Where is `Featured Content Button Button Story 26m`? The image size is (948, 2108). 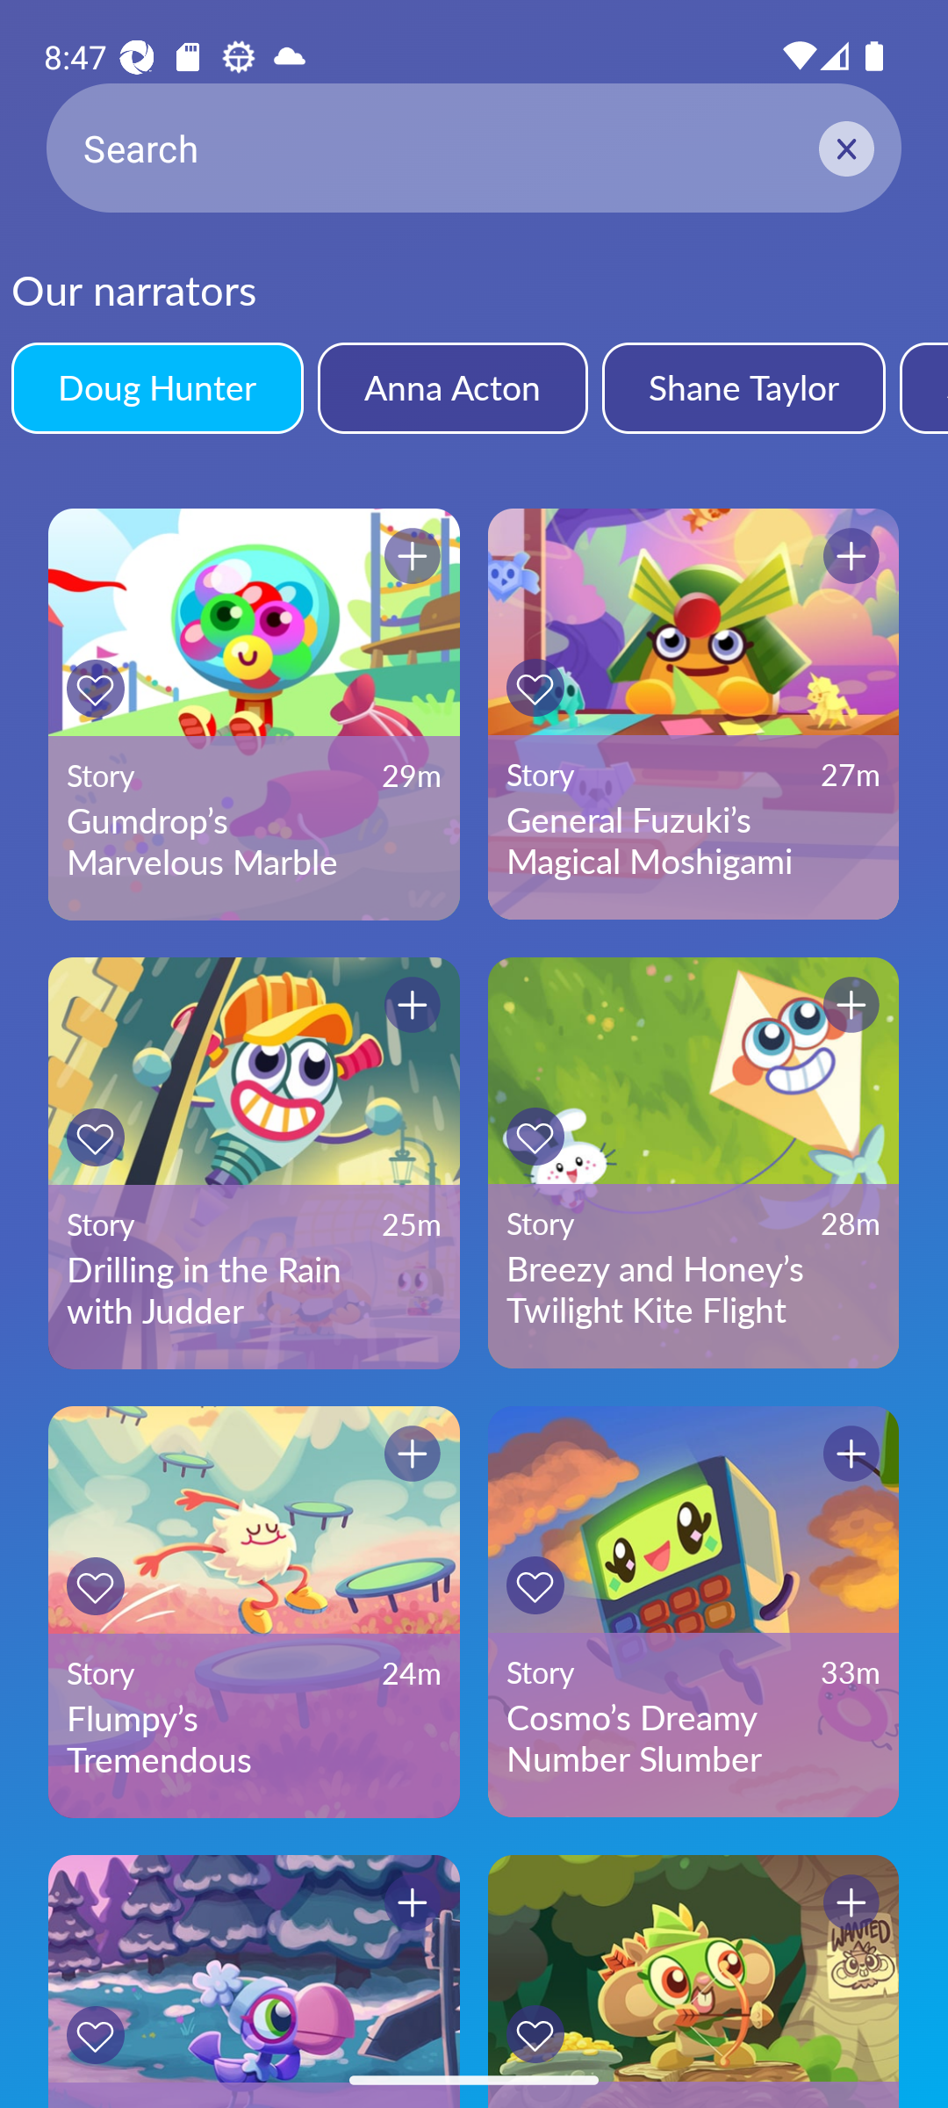 Featured Content Button Button Story 26m is located at coordinates (693, 1982).